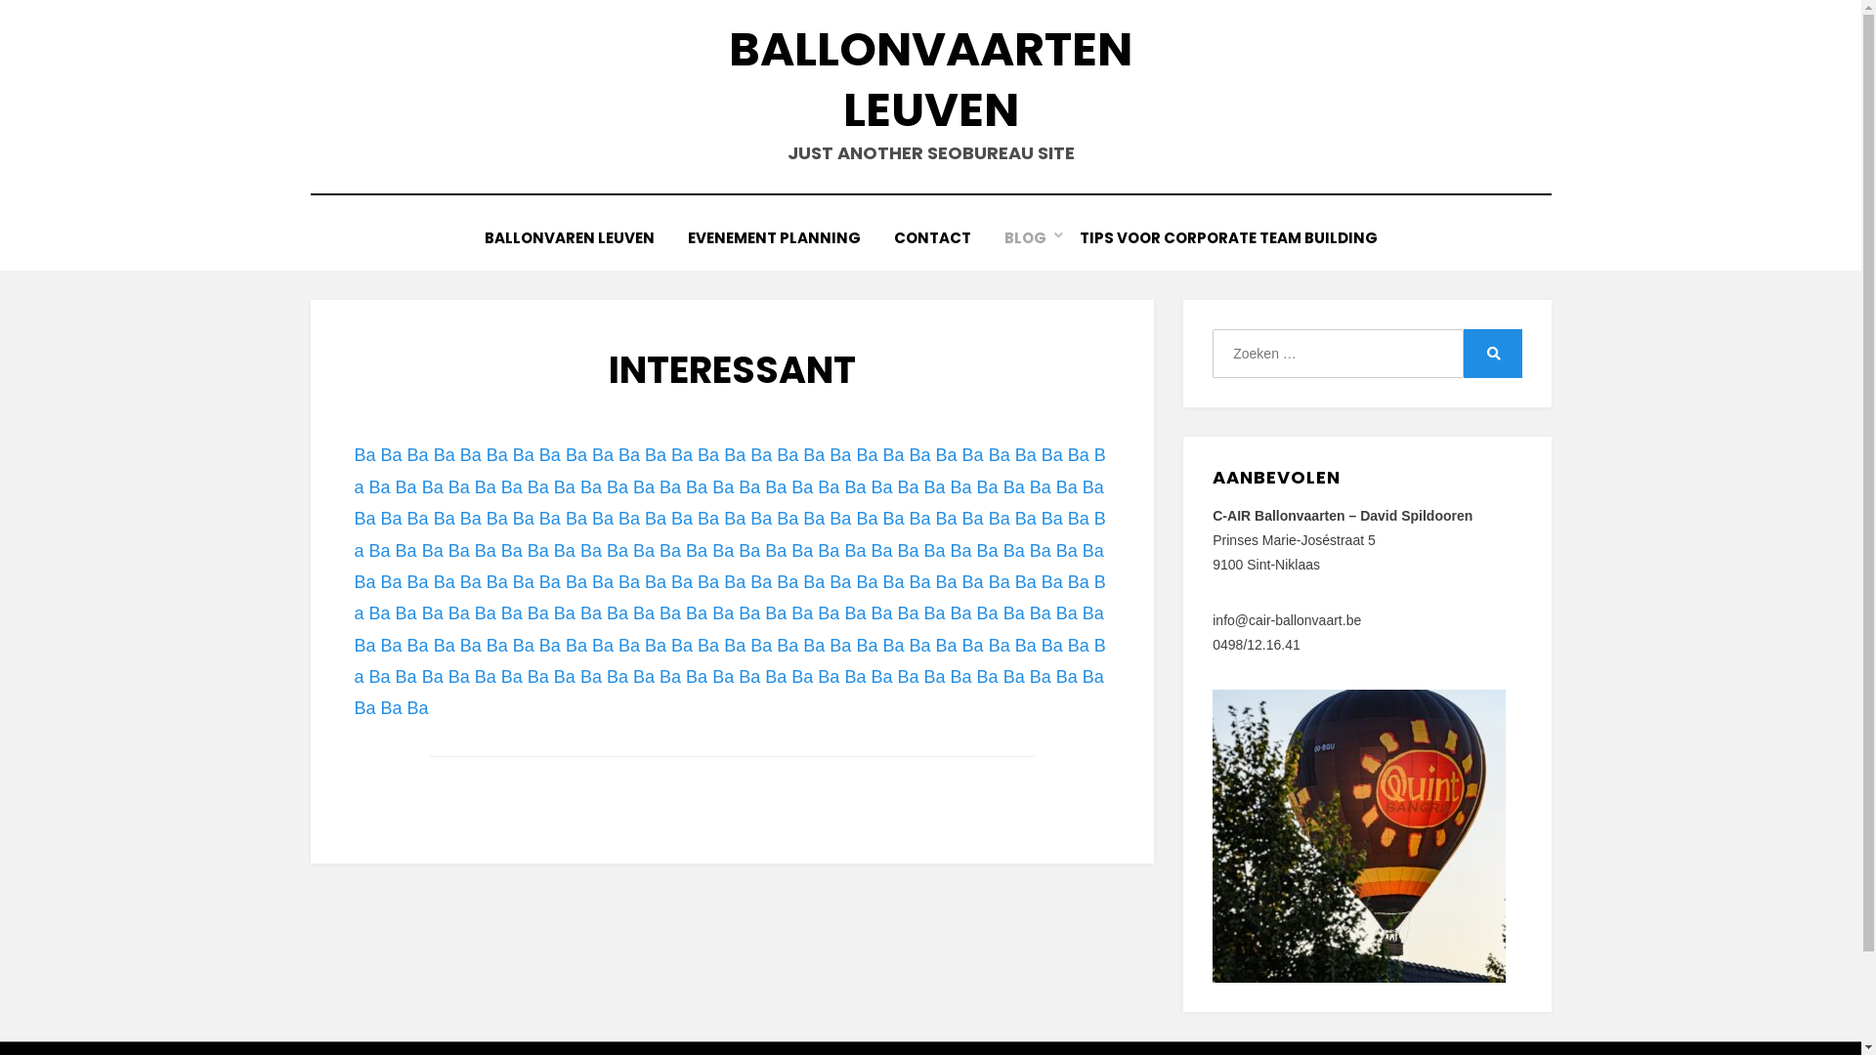 The image size is (1876, 1055). Describe the element at coordinates (867, 646) in the screenshot. I see `Ba` at that location.